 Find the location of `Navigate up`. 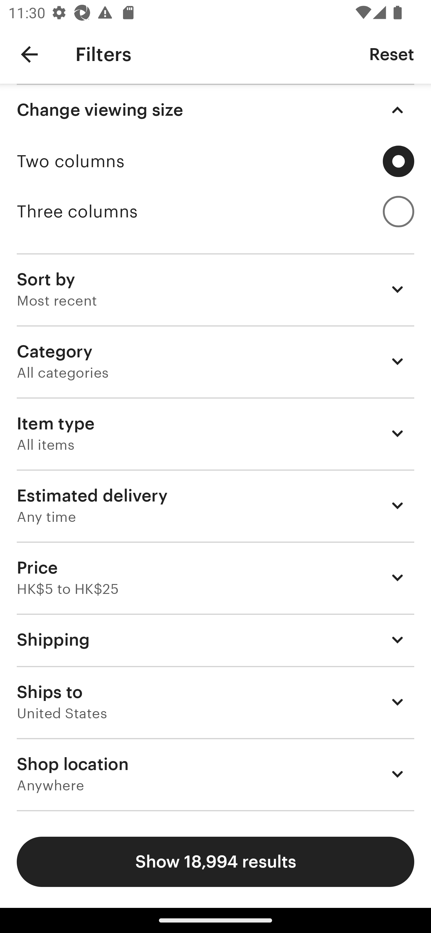

Navigate up is located at coordinates (29, 54).